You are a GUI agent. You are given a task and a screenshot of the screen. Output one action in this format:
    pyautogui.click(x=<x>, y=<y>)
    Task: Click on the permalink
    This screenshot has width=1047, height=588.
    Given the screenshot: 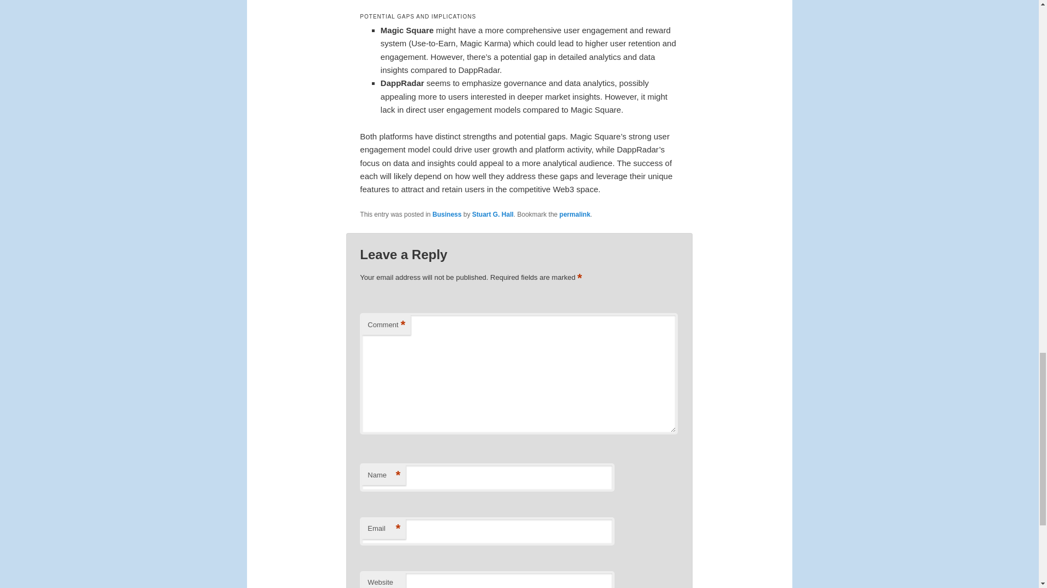 What is the action you would take?
    pyautogui.click(x=575, y=214)
    